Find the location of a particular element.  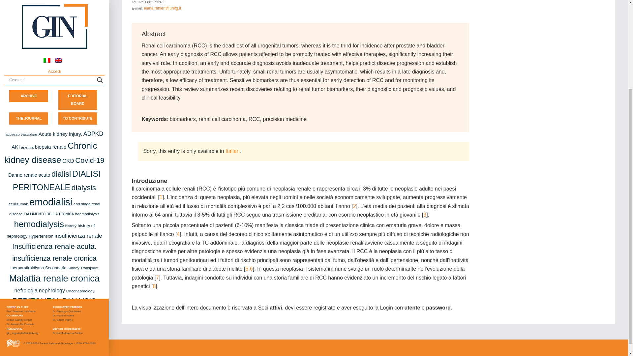

Insufficienza renale acuta. is located at coordinates (54, 129).